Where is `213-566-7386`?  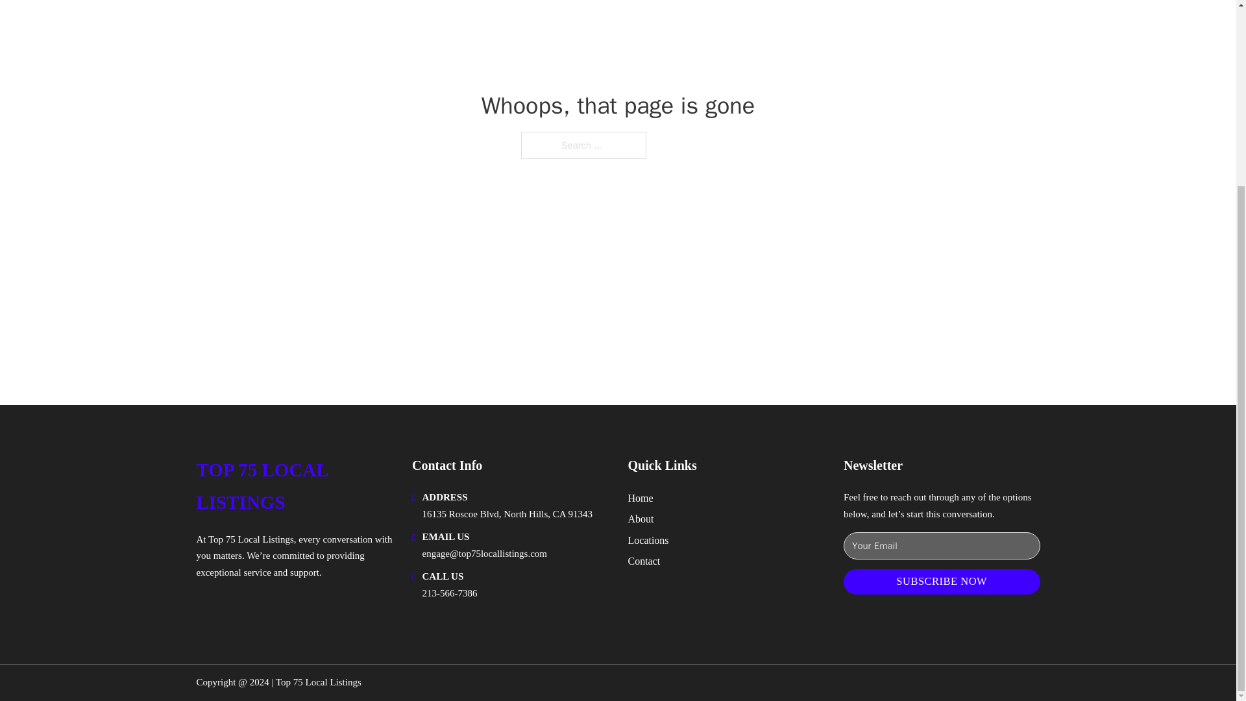
213-566-7386 is located at coordinates (449, 593).